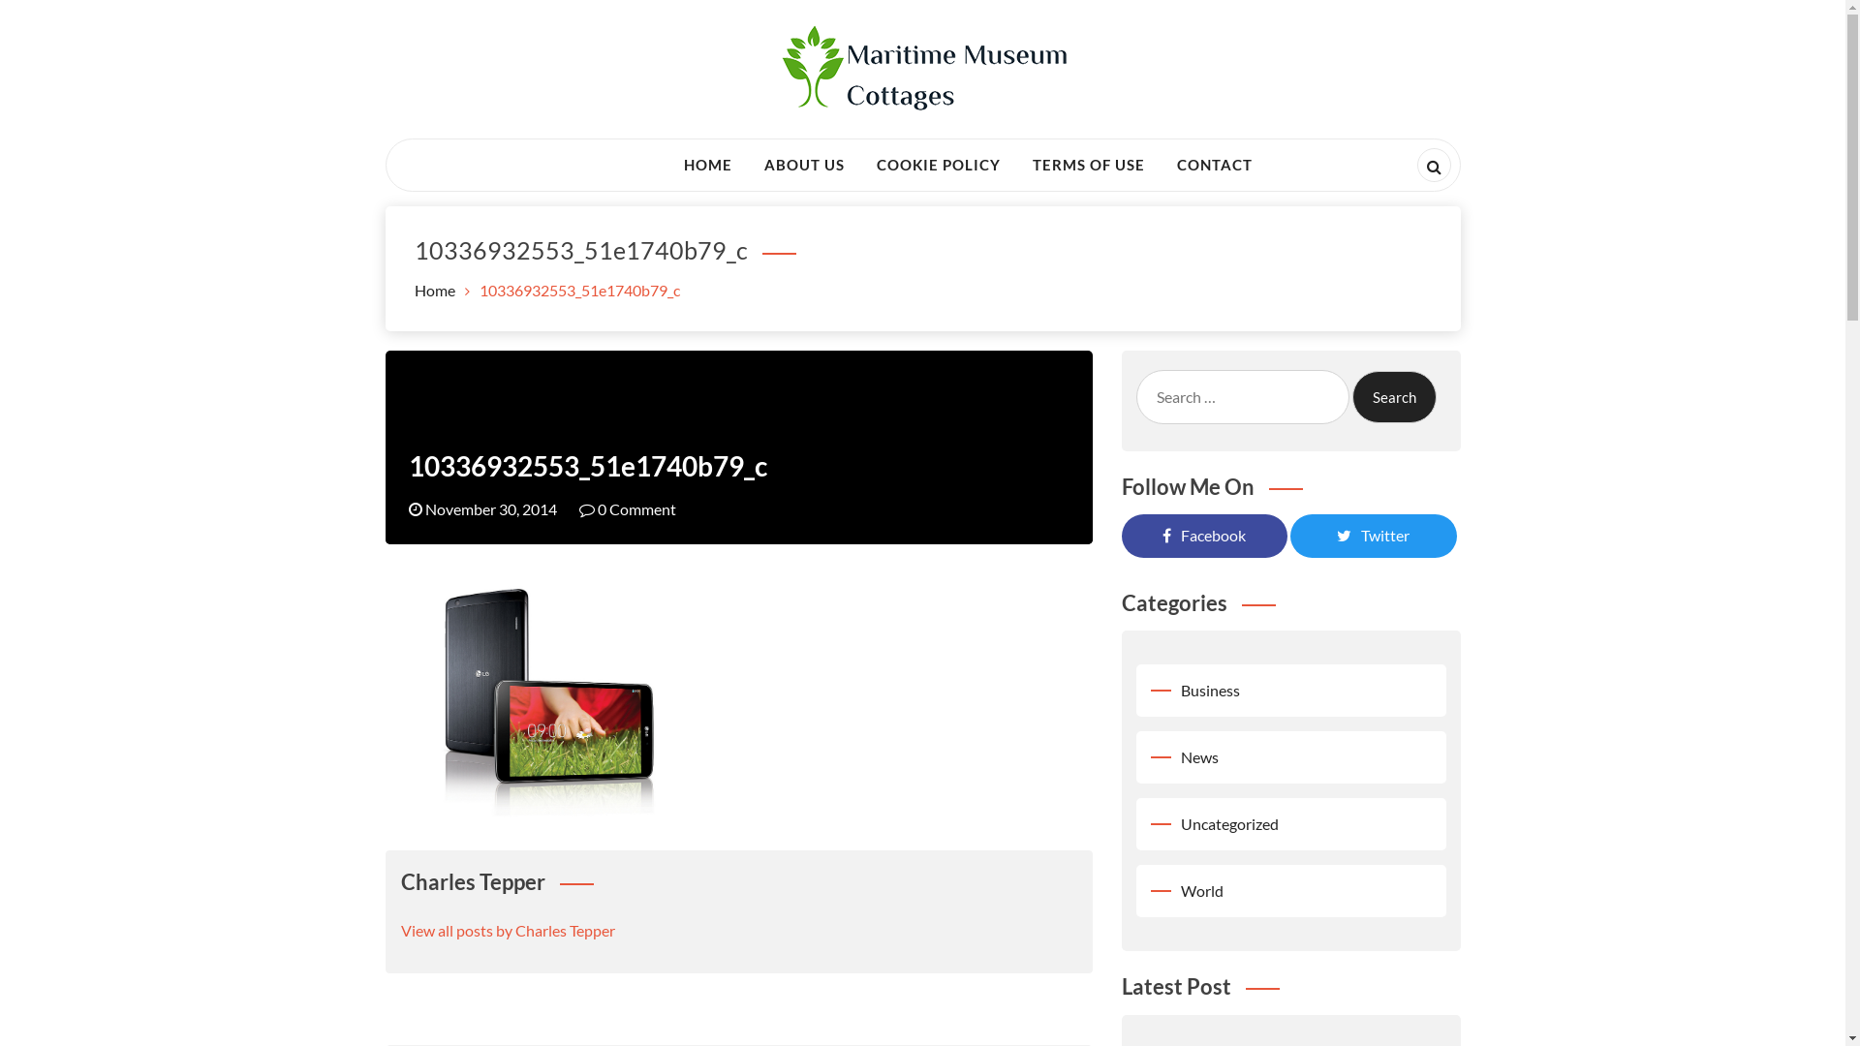 This screenshot has height=1046, width=1860. What do you see at coordinates (50, 23) in the screenshot?
I see `Search` at bounding box center [50, 23].